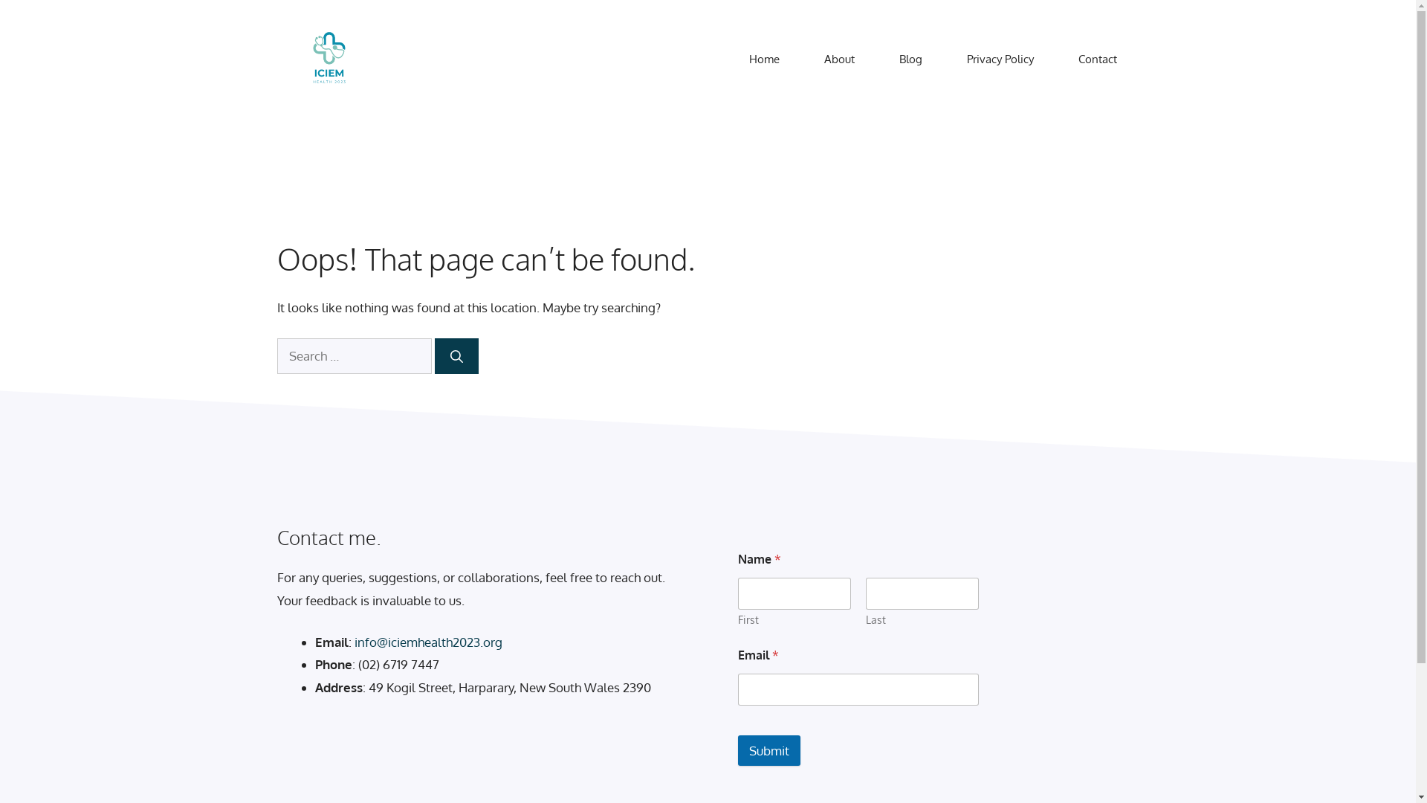 Image resolution: width=1427 pixels, height=803 pixels. Describe the element at coordinates (838, 59) in the screenshot. I see `About` at that location.